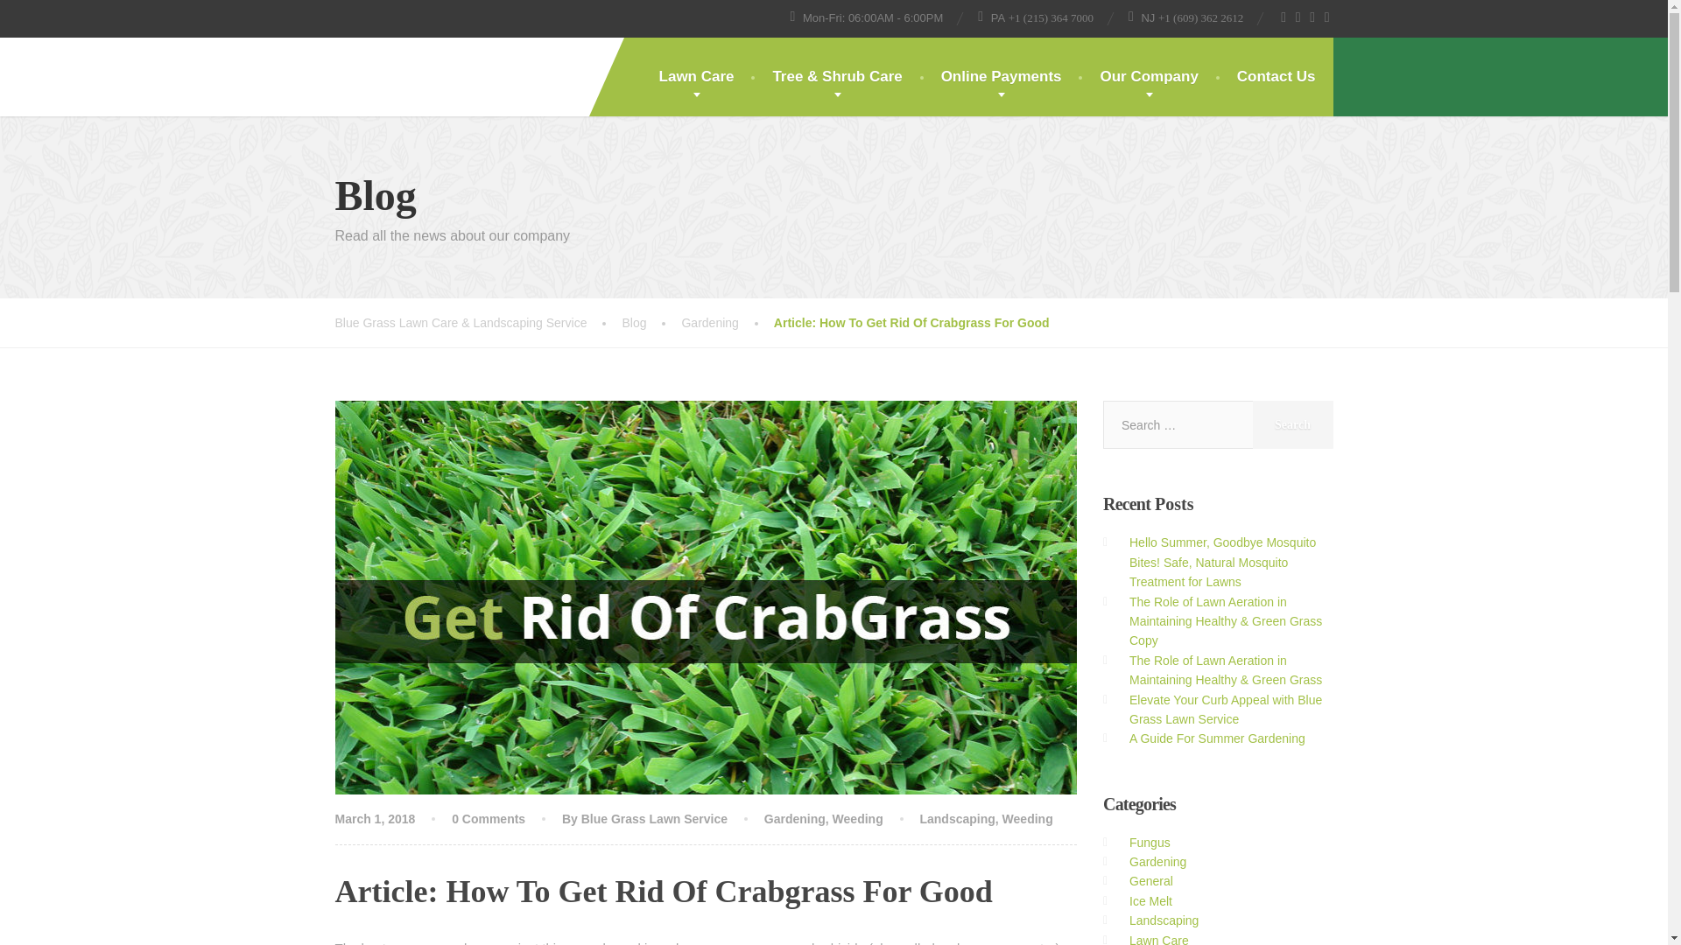 The width and height of the screenshot is (1681, 945). What do you see at coordinates (651, 322) in the screenshot?
I see `Blog` at bounding box center [651, 322].